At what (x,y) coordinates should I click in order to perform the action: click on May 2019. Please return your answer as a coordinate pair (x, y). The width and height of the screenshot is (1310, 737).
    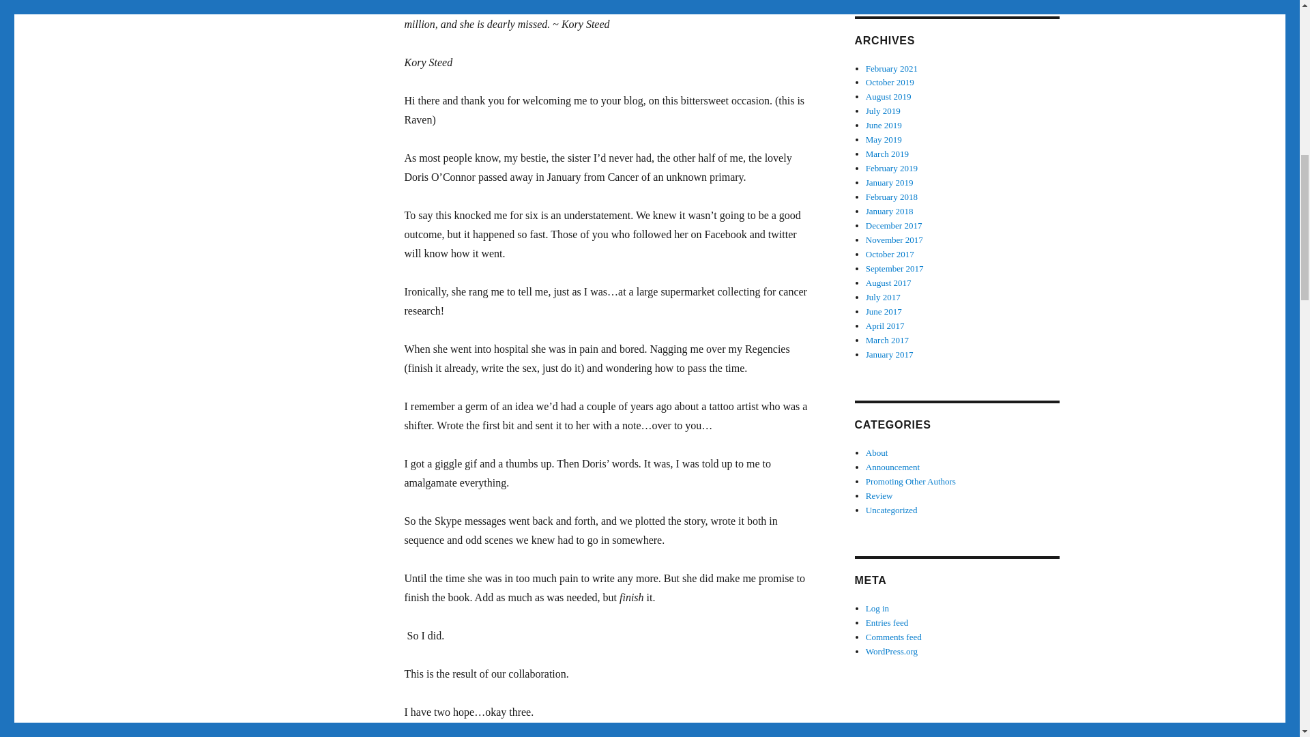
    Looking at the image, I should click on (884, 139).